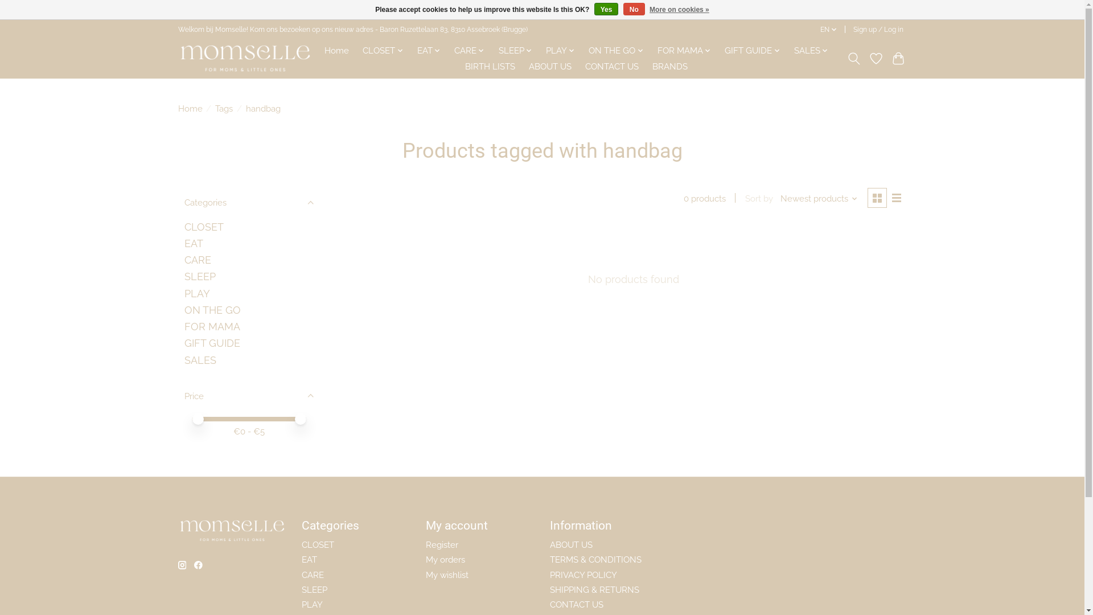  Describe the element at coordinates (245, 58) in the screenshot. I see `Sustainable essentials for mothers, baby's and kids` at that location.